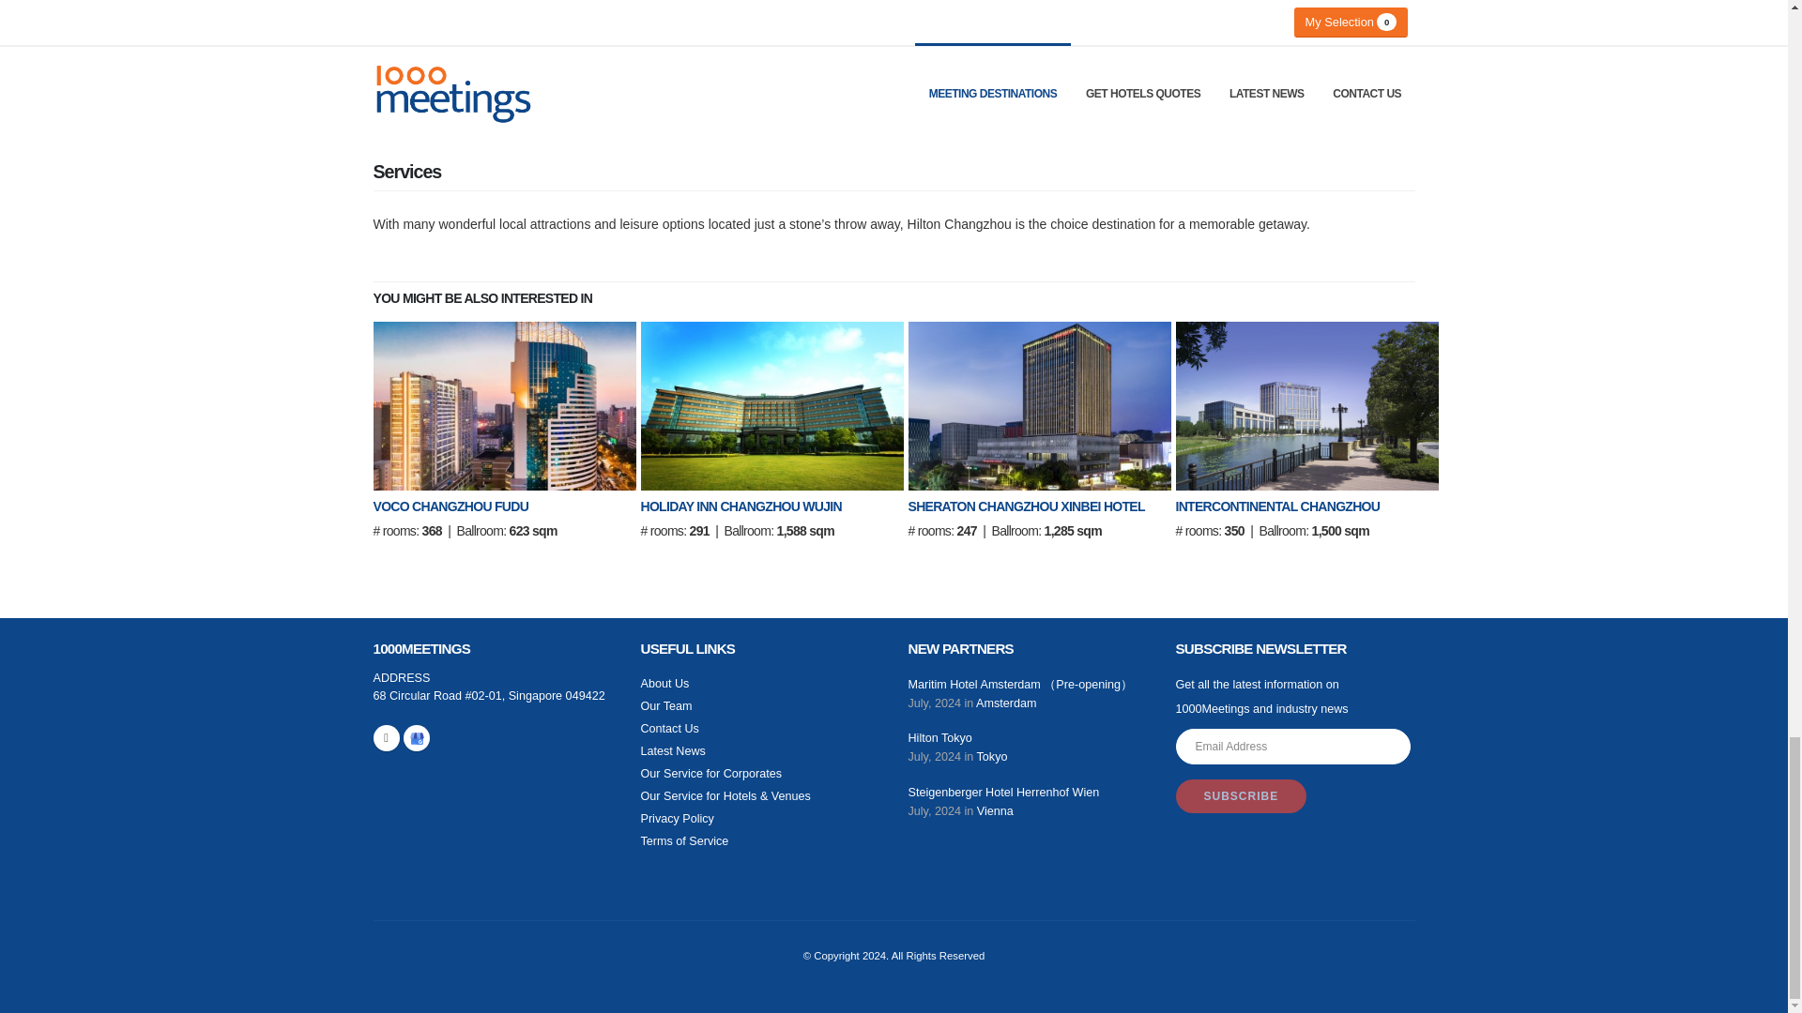 This screenshot has height=1013, width=1802. I want to click on Linkedin, so click(417, 738).